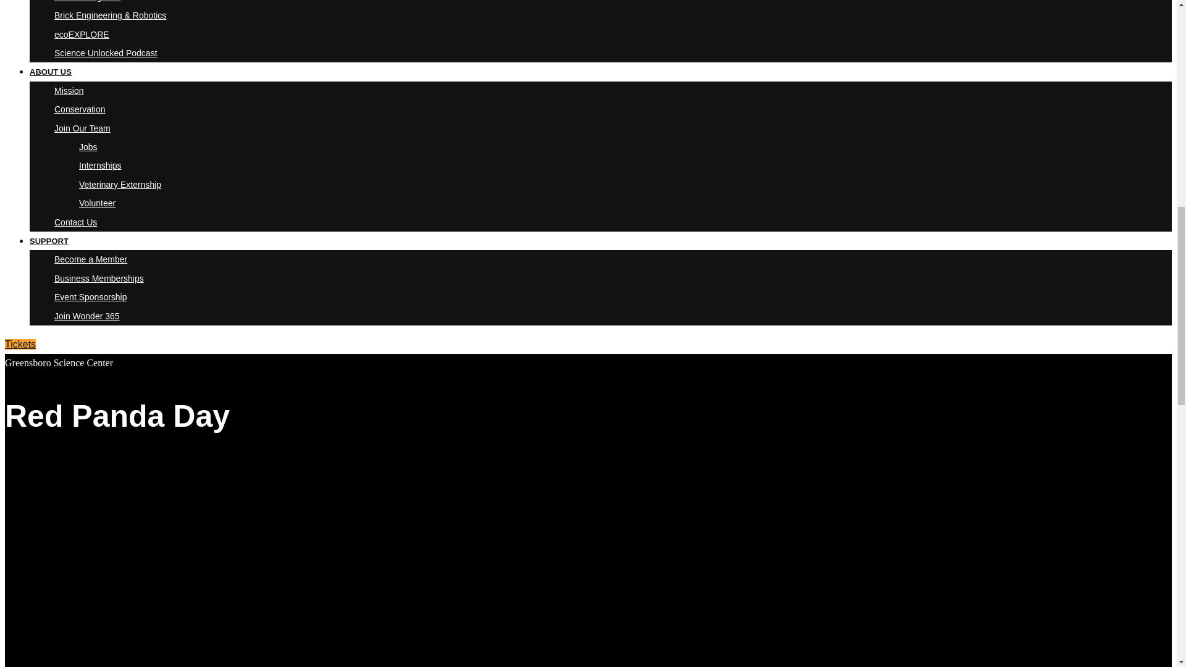  Describe the element at coordinates (82, 34) in the screenshot. I see `ecoEXPLORE` at that location.